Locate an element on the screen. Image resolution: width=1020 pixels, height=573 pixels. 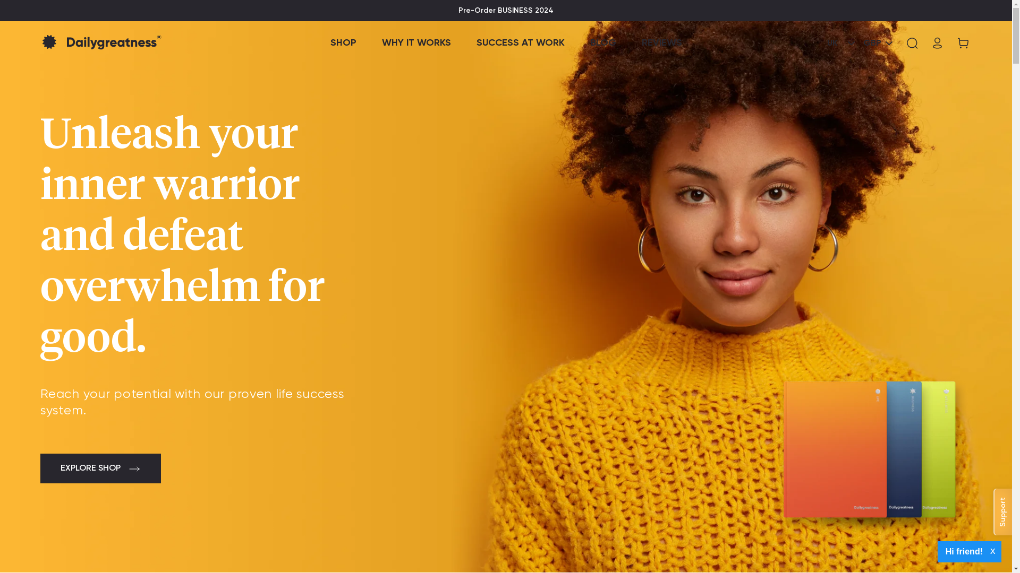
Search for products is located at coordinates (912, 42).